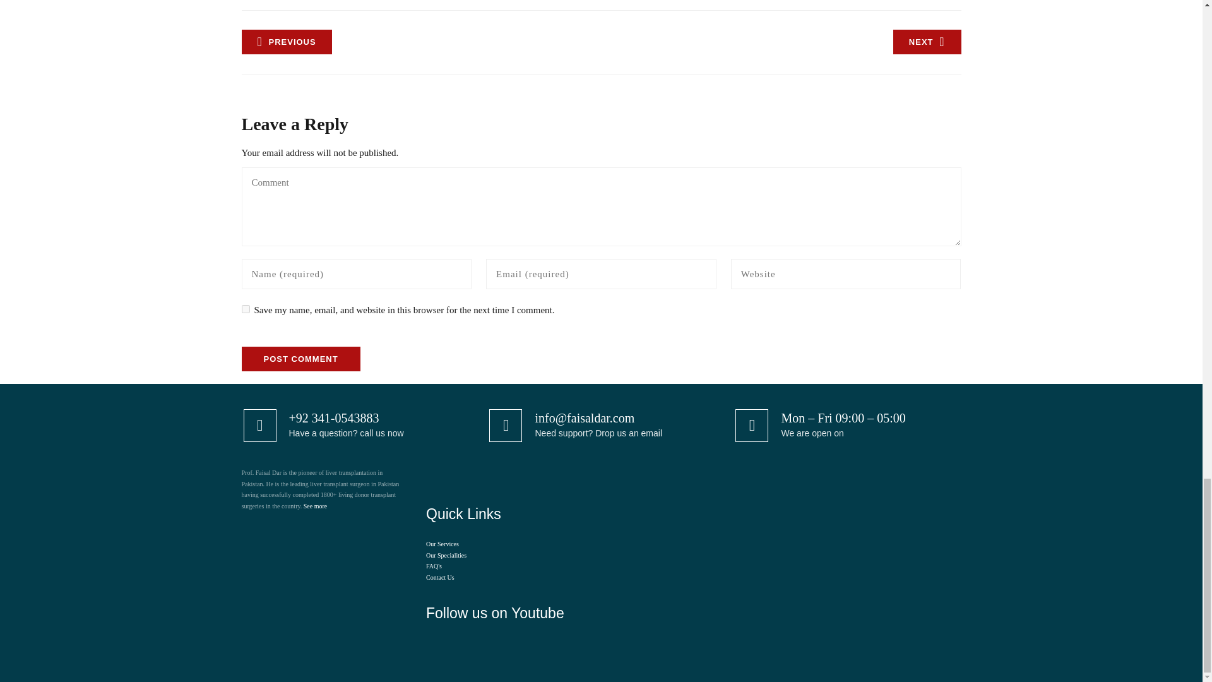  What do you see at coordinates (286, 42) in the screenshot?
I see `Health Benefits of Plums` at bounding box center [286, 42].